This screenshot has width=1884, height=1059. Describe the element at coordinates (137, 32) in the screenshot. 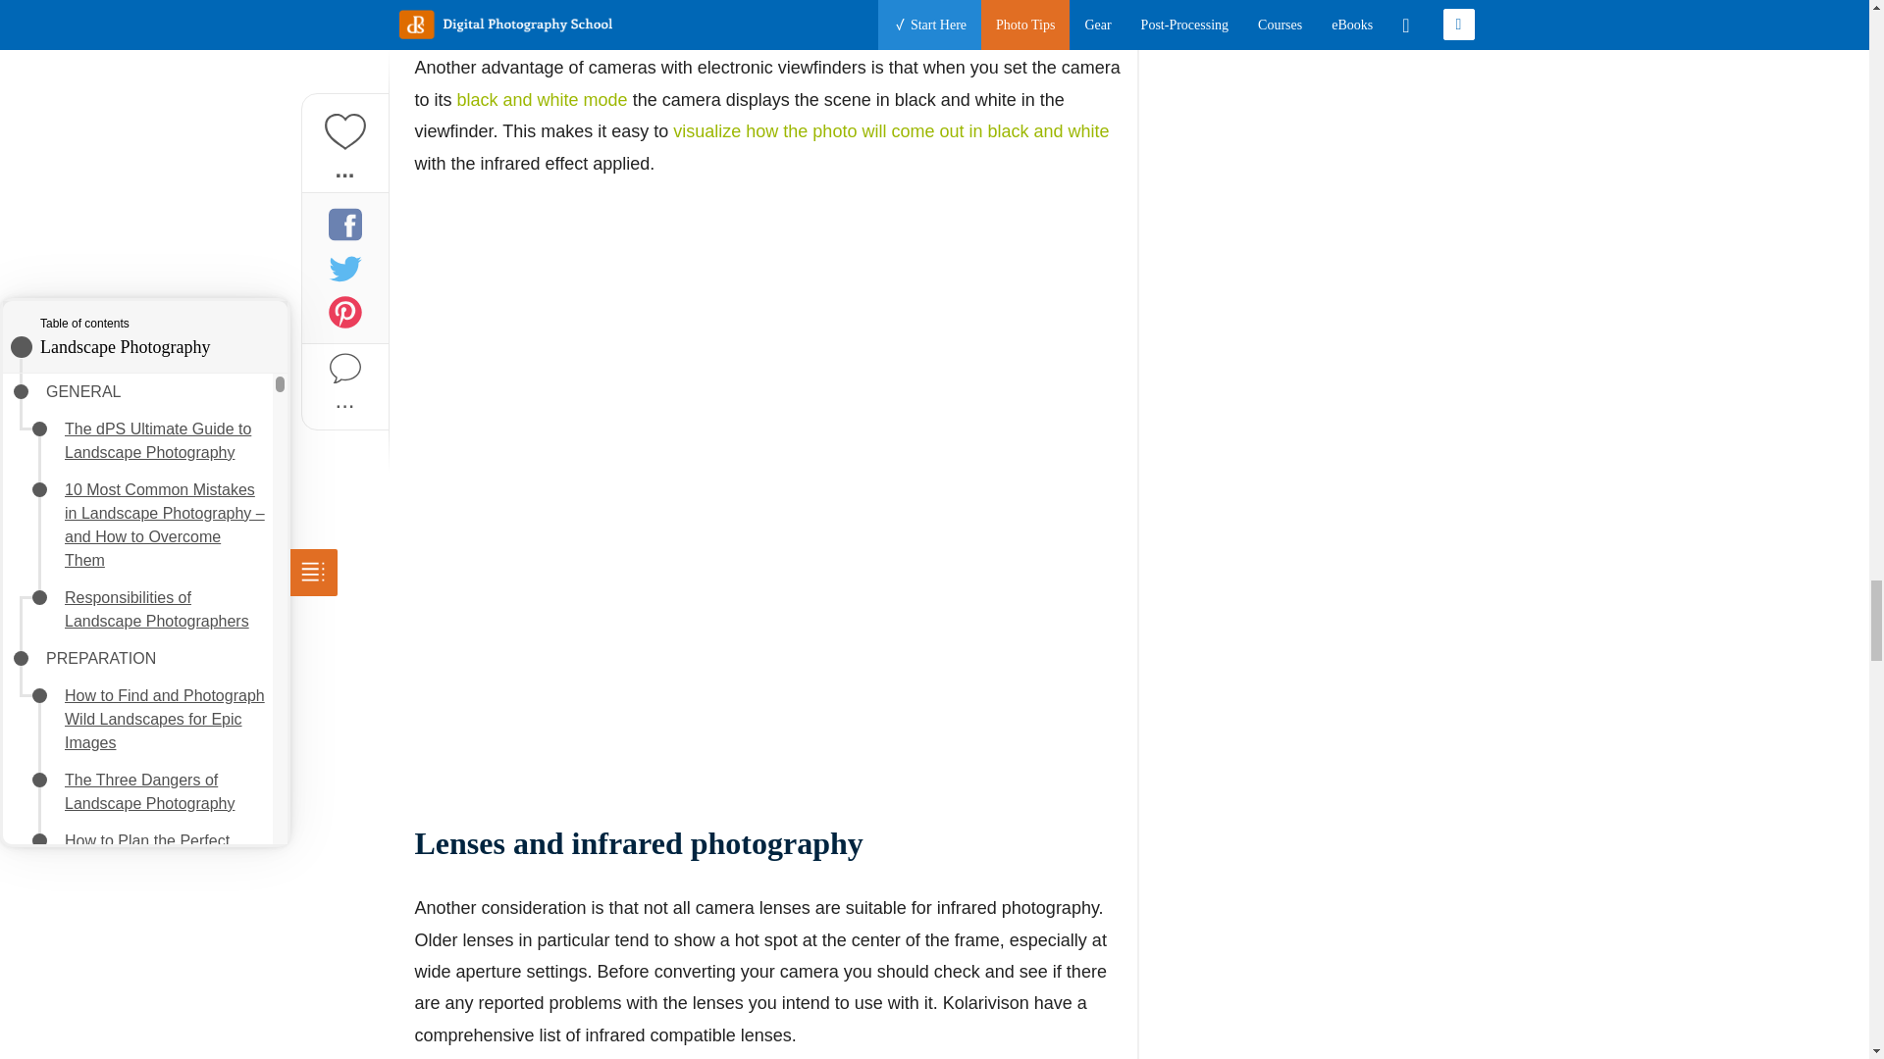

I see `What is infrared photography?` at that location.